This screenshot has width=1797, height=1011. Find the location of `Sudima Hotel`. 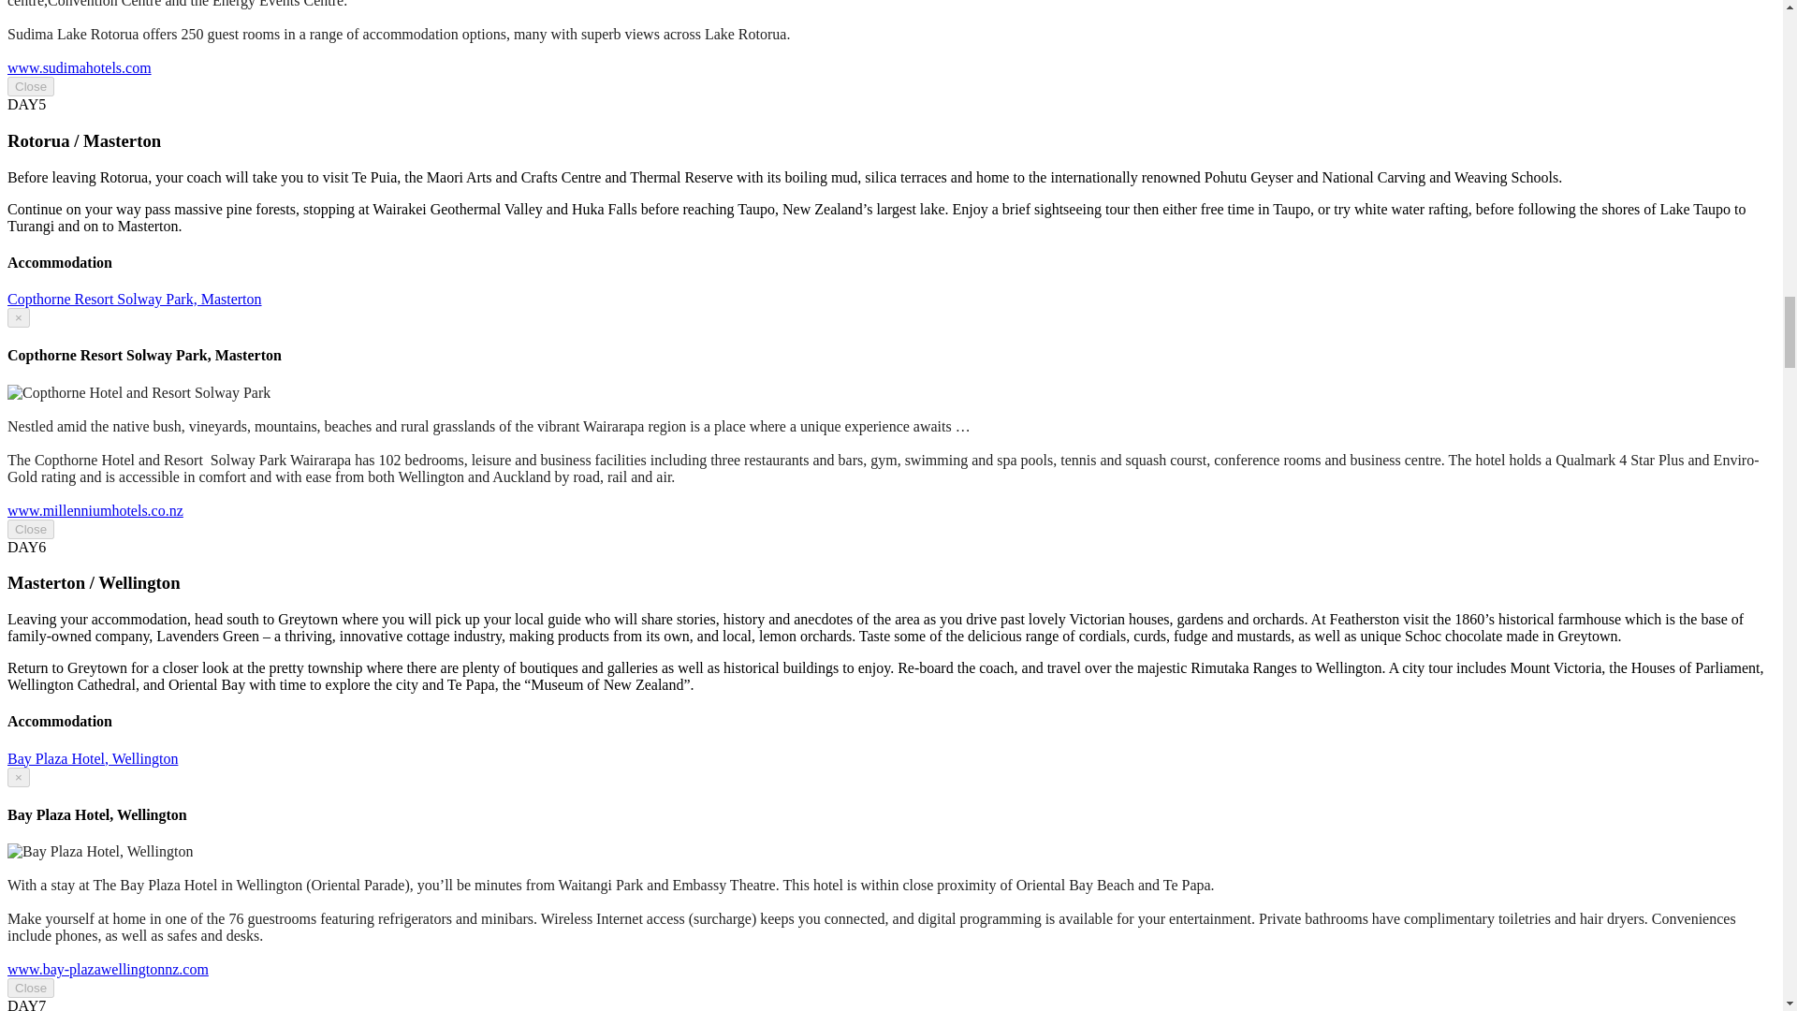

Sudima Hotel is located at coordinates (79, 67).